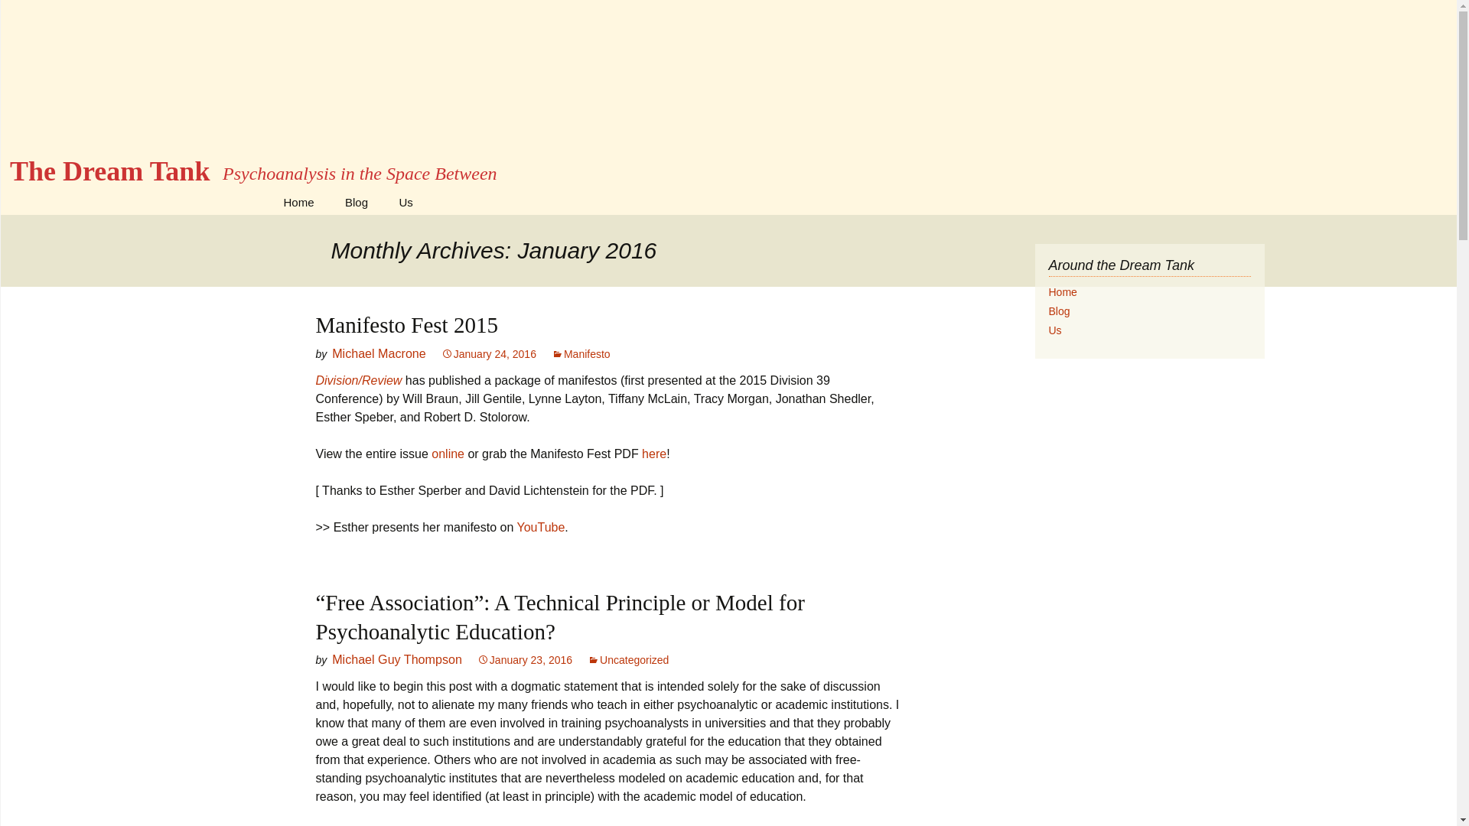 Image resolution: width=1469 pixels, height=826 pixels. I want to click on January 23, 2016, so click(488, 353).